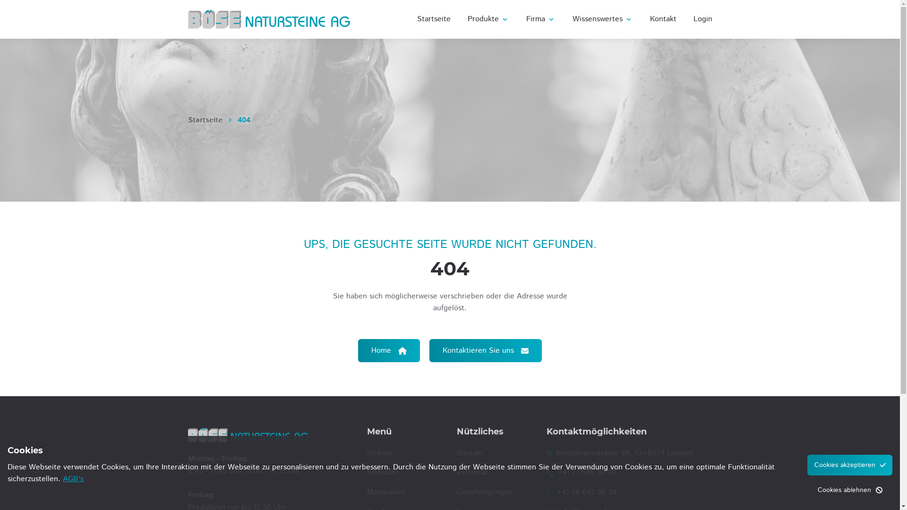  Describe the element at coordinates (405, 473) in the screenshot. I see `Edelstahl` at that location.